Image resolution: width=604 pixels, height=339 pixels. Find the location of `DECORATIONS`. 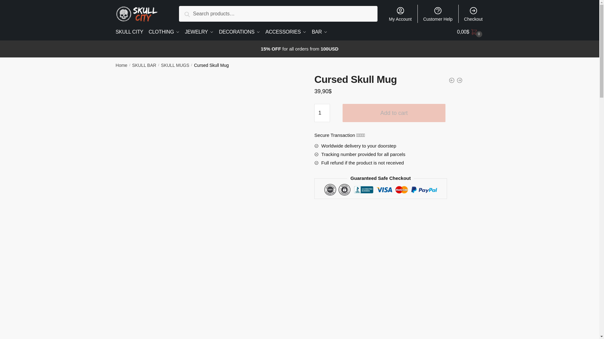

DECORATIONS is located at coordinates (239, 32).